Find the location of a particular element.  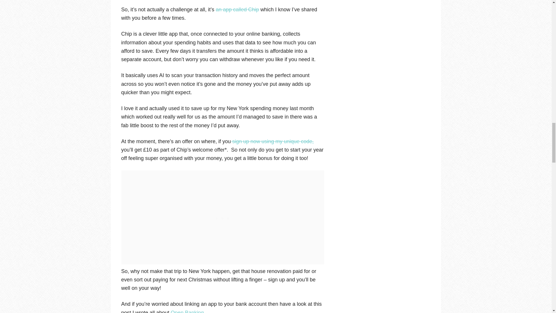

an app called Chip is located at coordinates (237, 9).